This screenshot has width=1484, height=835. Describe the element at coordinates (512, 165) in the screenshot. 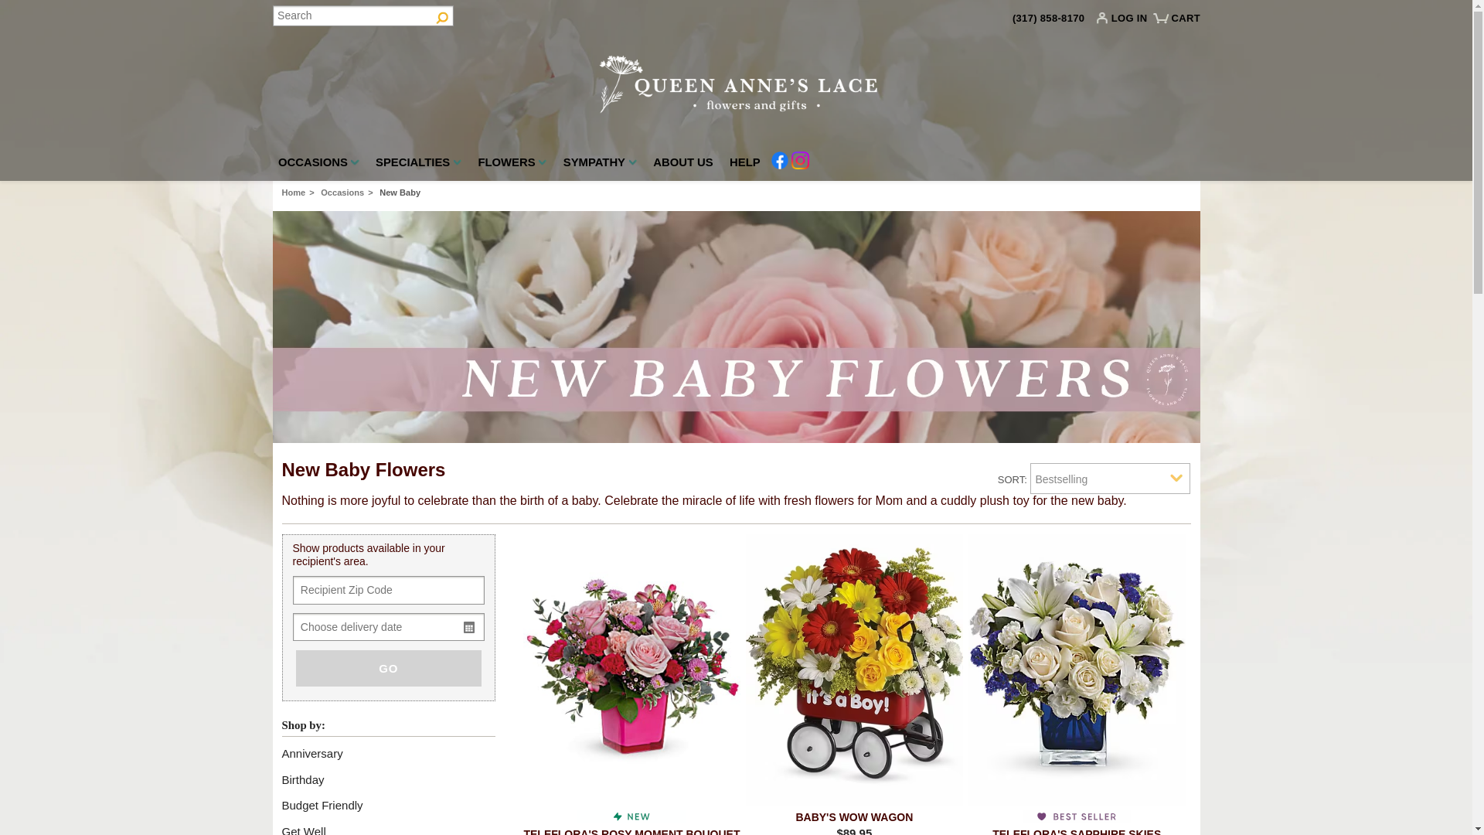

I see `FLOWERS` at that location.